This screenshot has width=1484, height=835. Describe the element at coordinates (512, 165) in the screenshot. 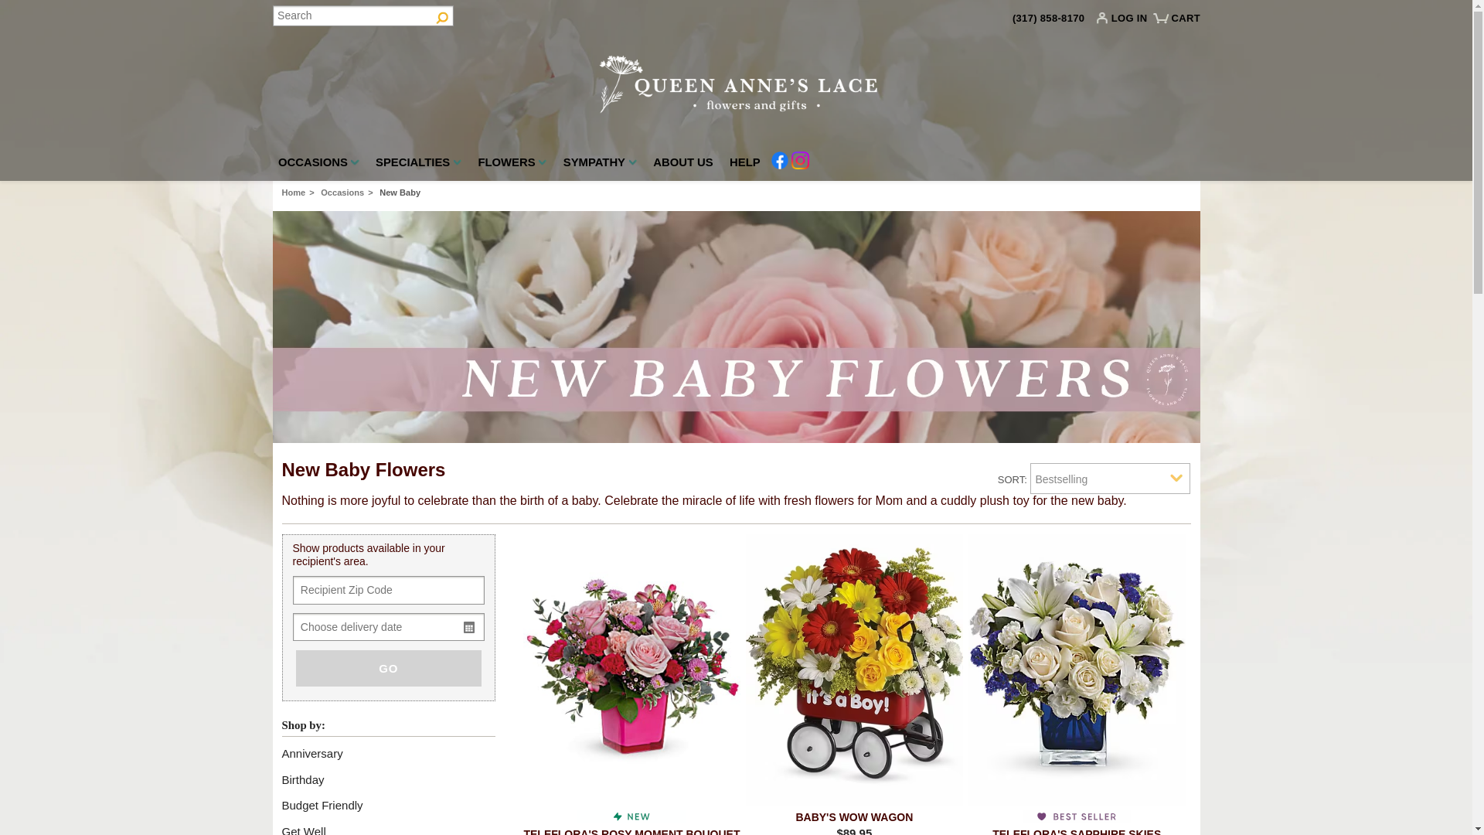

I see `FLOWERS` at that location.